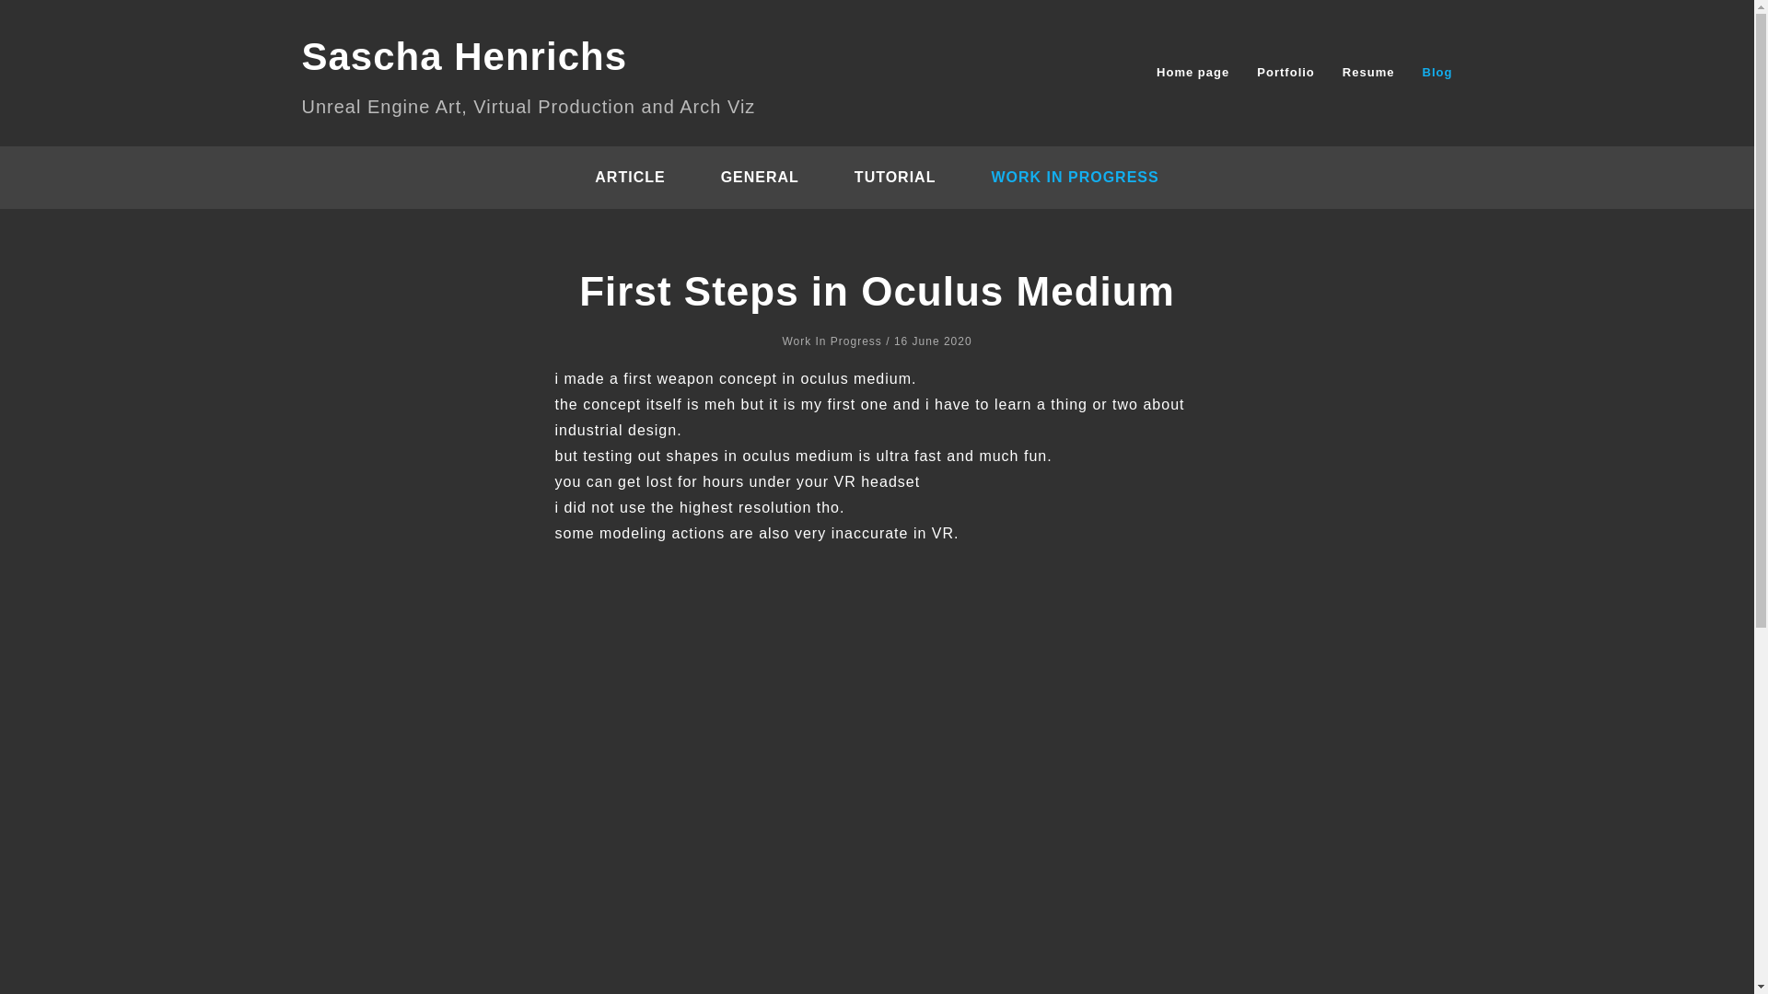 The height and width of the screenshot is (994, 1768). Describe the element at coordinates (1285, 72) in the screenshot. I see `Portfolio` at that location.